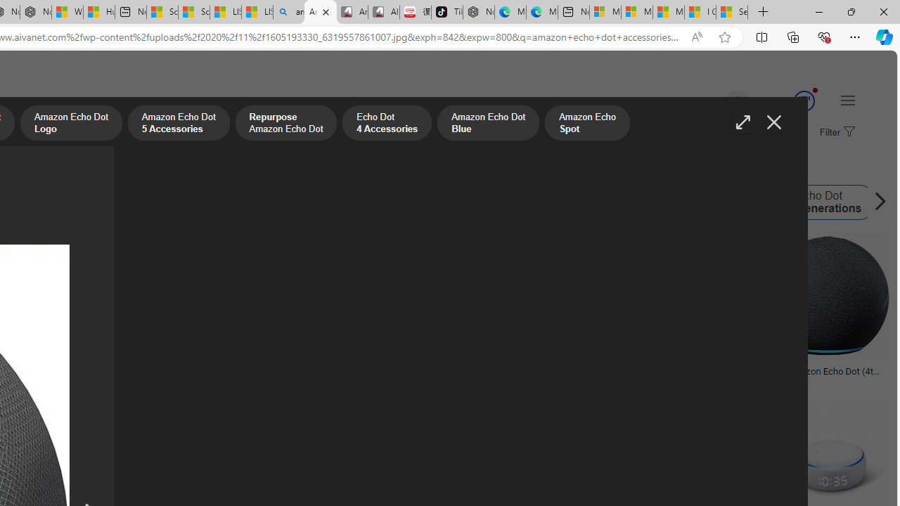  What do you see at coordinates (804, 101) in the screenshot?
I see `Class: outer-circle-animation` at bounding box center [804, 101].